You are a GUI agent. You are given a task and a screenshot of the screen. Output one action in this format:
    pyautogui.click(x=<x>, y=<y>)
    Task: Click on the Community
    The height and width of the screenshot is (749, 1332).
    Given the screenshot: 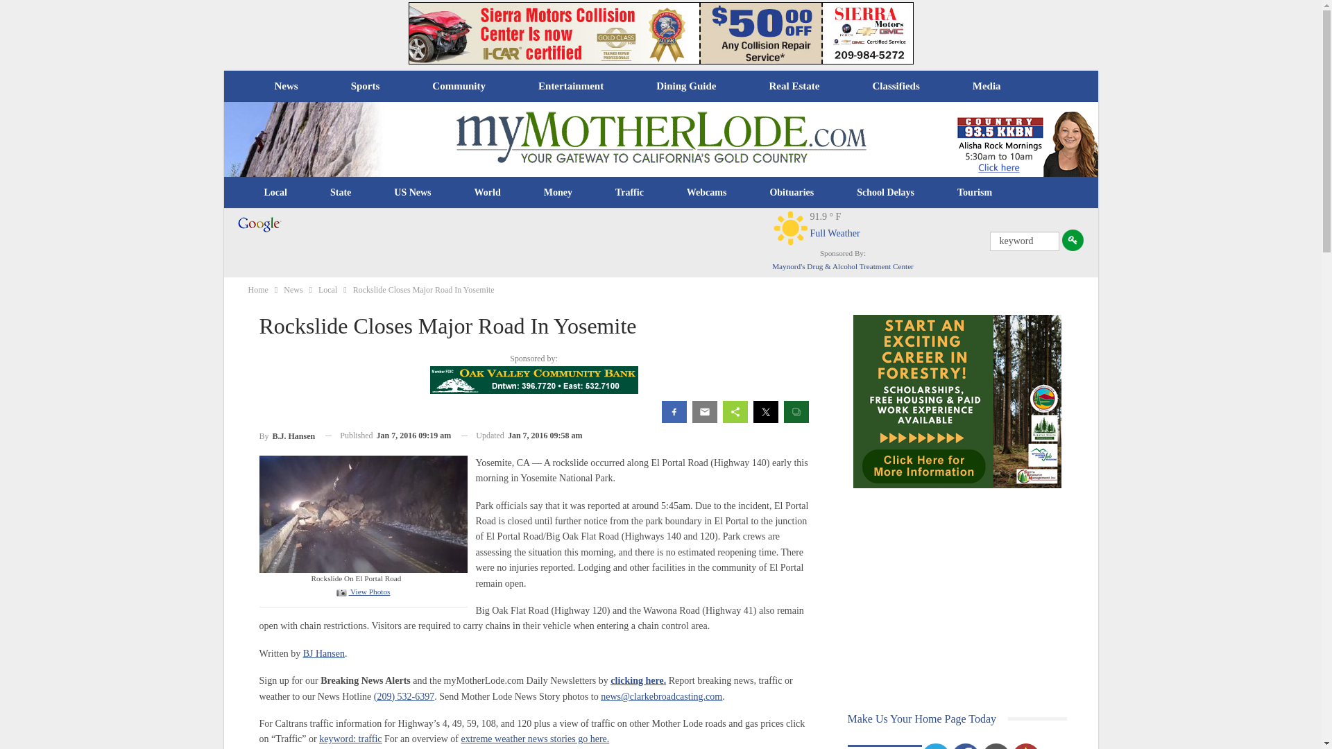 What is the action you would take?
    pyautogui.click(x=458, y=86)
    